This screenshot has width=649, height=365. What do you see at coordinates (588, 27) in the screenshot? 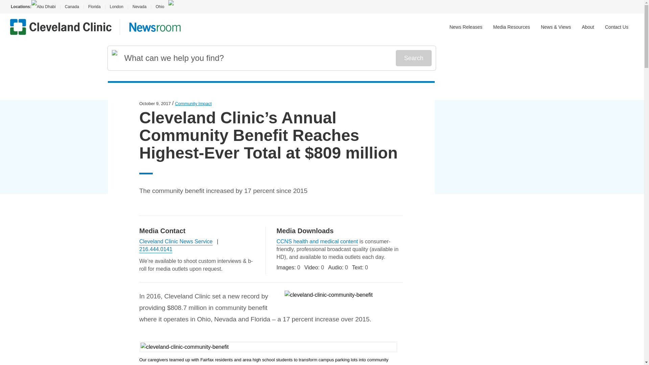
I see `About` at bounding box center [588, 27].